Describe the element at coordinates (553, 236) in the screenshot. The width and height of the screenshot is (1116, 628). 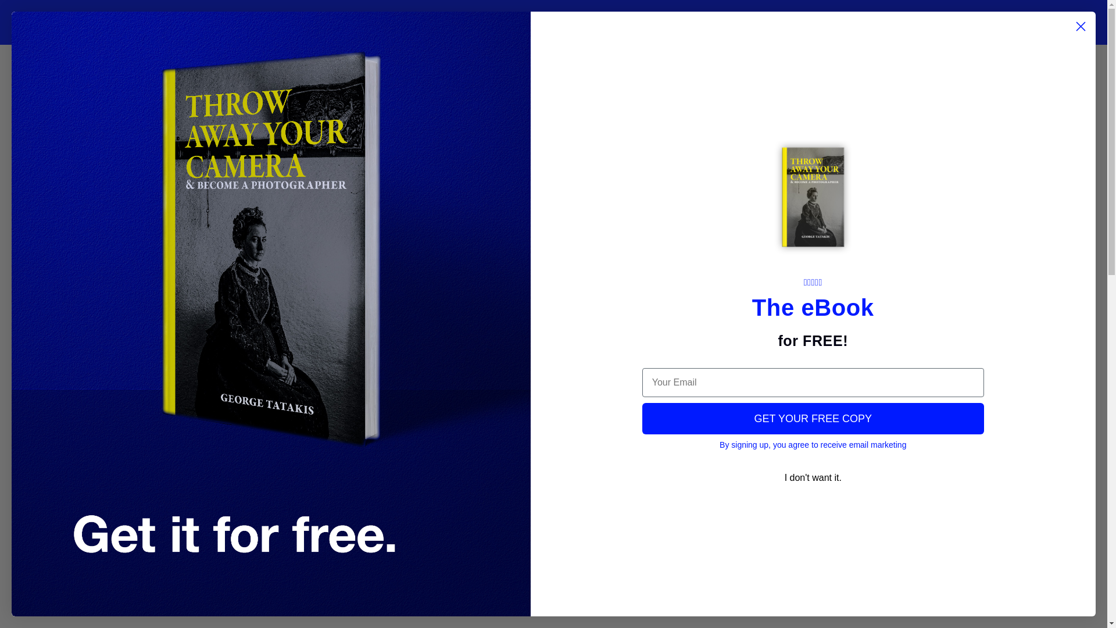
I see `Perhaps you are looking for one of these:` at that location.